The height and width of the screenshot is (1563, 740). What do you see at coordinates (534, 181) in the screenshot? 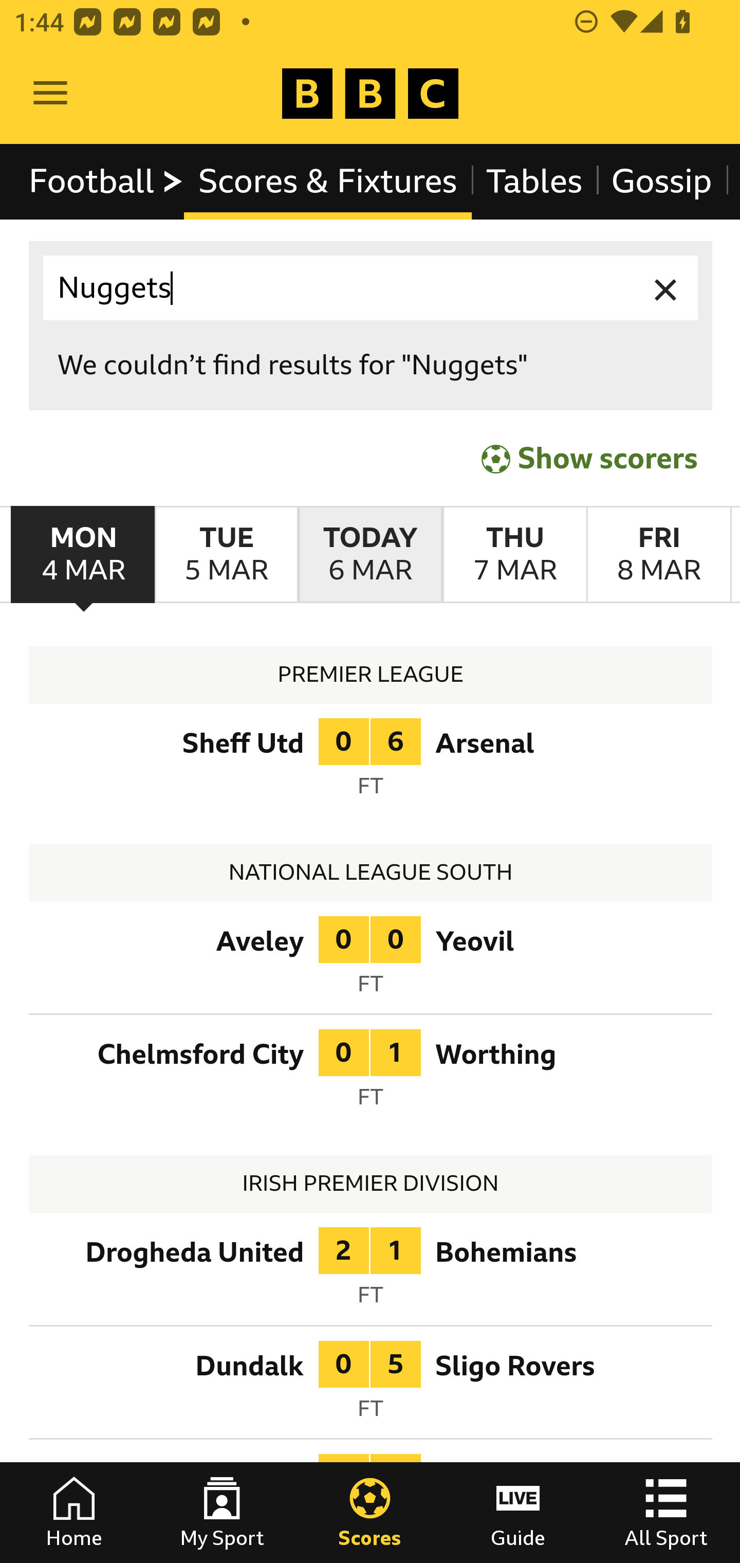
I see `Tables` at bounding box center [534, 181].